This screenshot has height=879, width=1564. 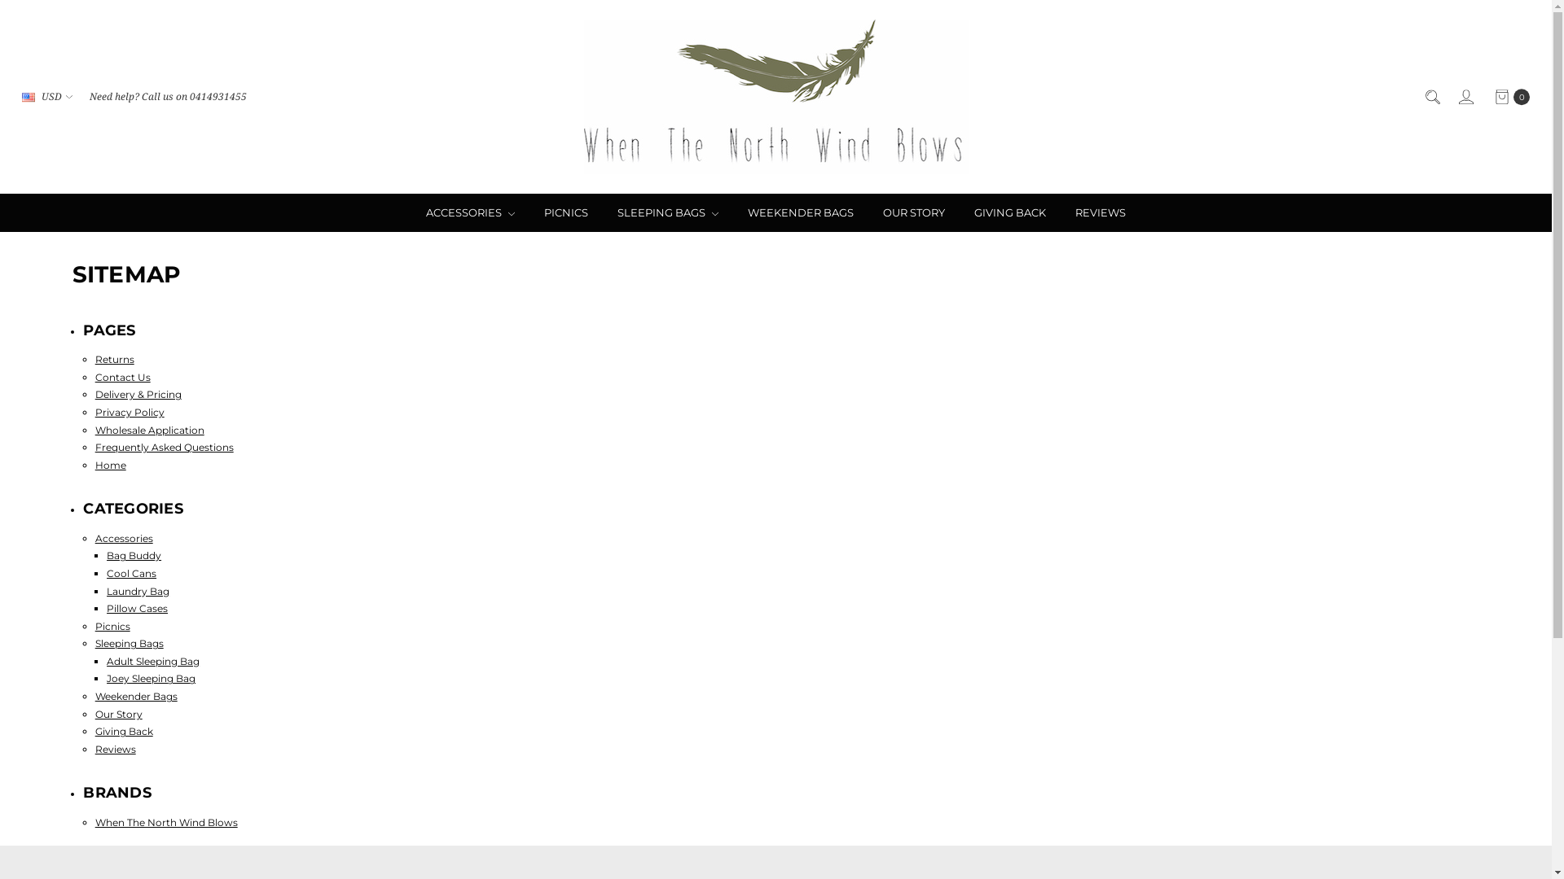 I want to click on Giving Back, so click(x=124, y=731).